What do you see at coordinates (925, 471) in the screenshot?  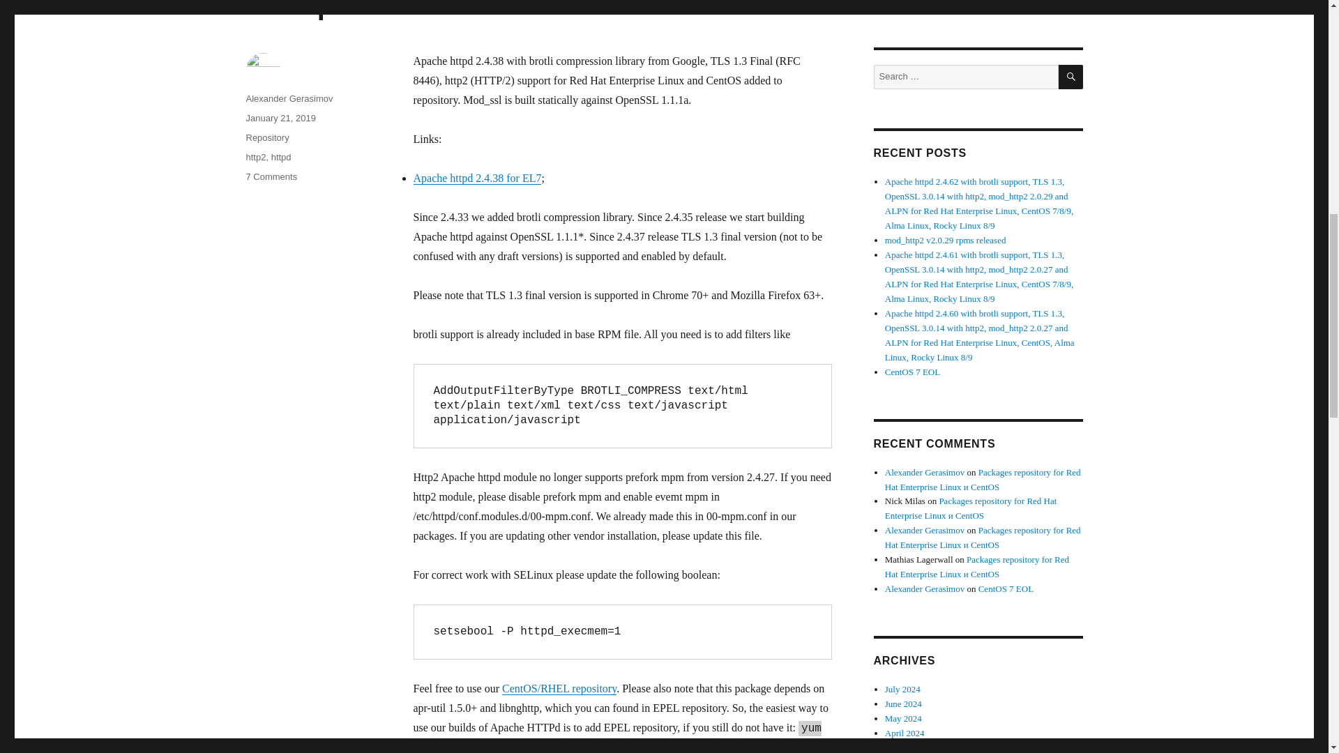 I see `Alexander Gerasimov` at bounding box center [925, 471].